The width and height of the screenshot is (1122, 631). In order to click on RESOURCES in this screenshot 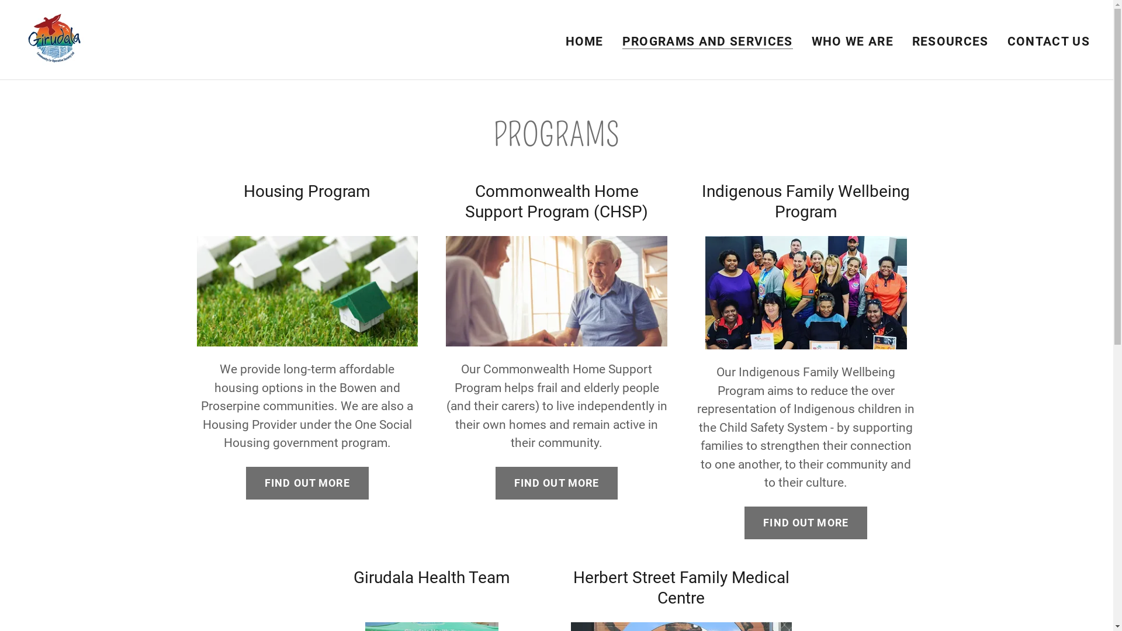, I will do `click(950, 41)`.